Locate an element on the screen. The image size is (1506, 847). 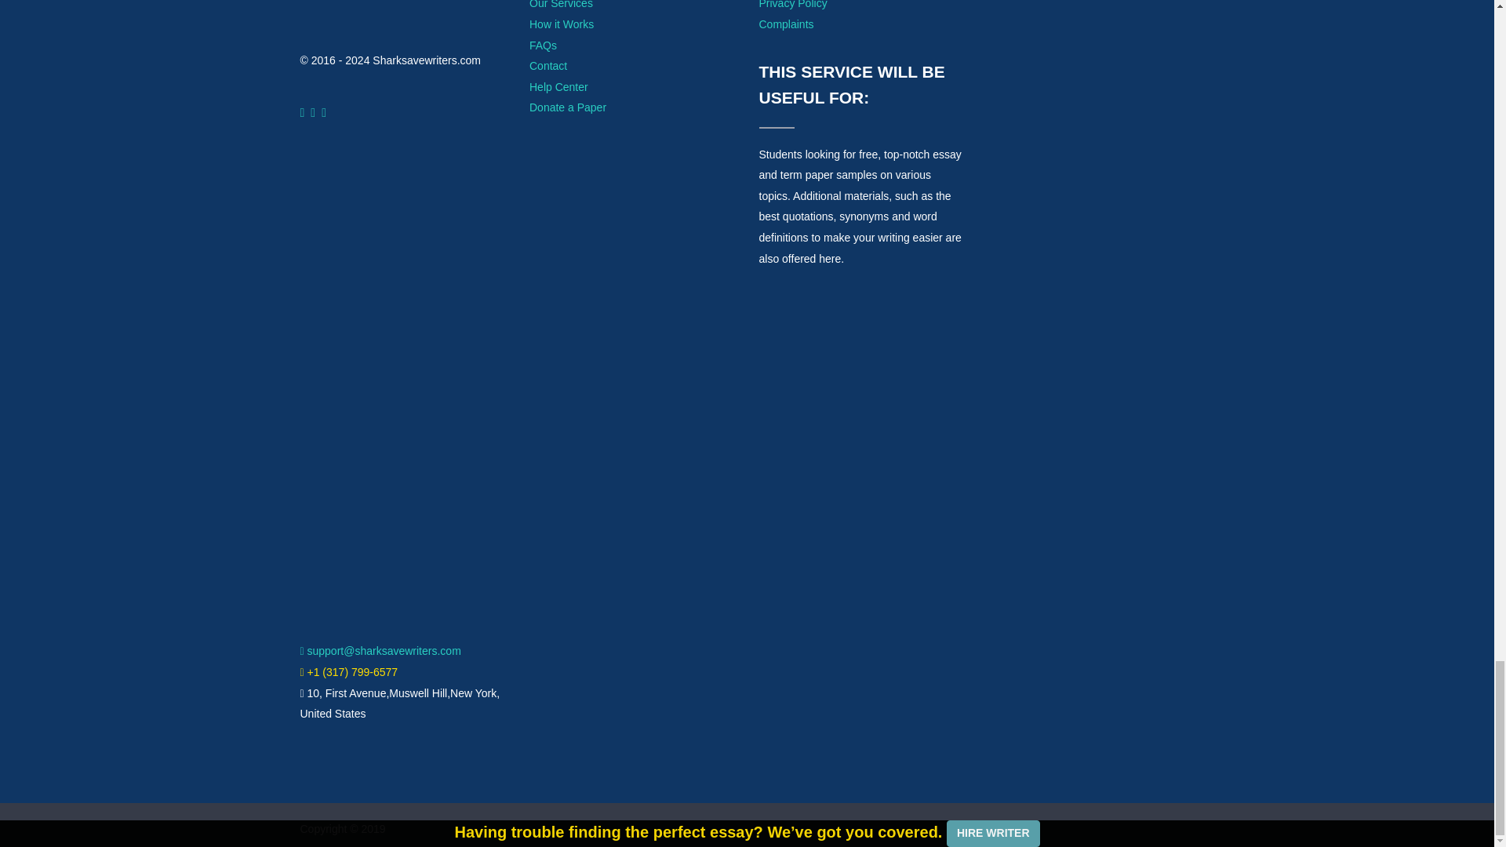
Complaints is located at coordinates (786, 24).